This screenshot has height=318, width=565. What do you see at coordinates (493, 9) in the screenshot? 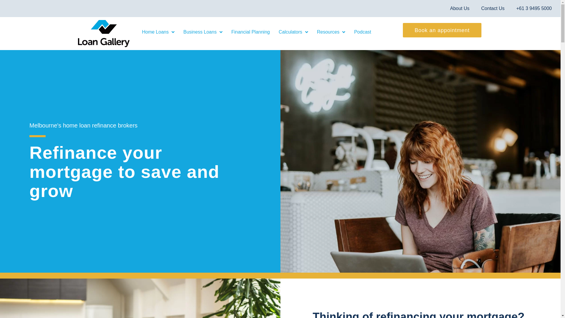
I see `Contact Us` at bounding box center [493, 9].